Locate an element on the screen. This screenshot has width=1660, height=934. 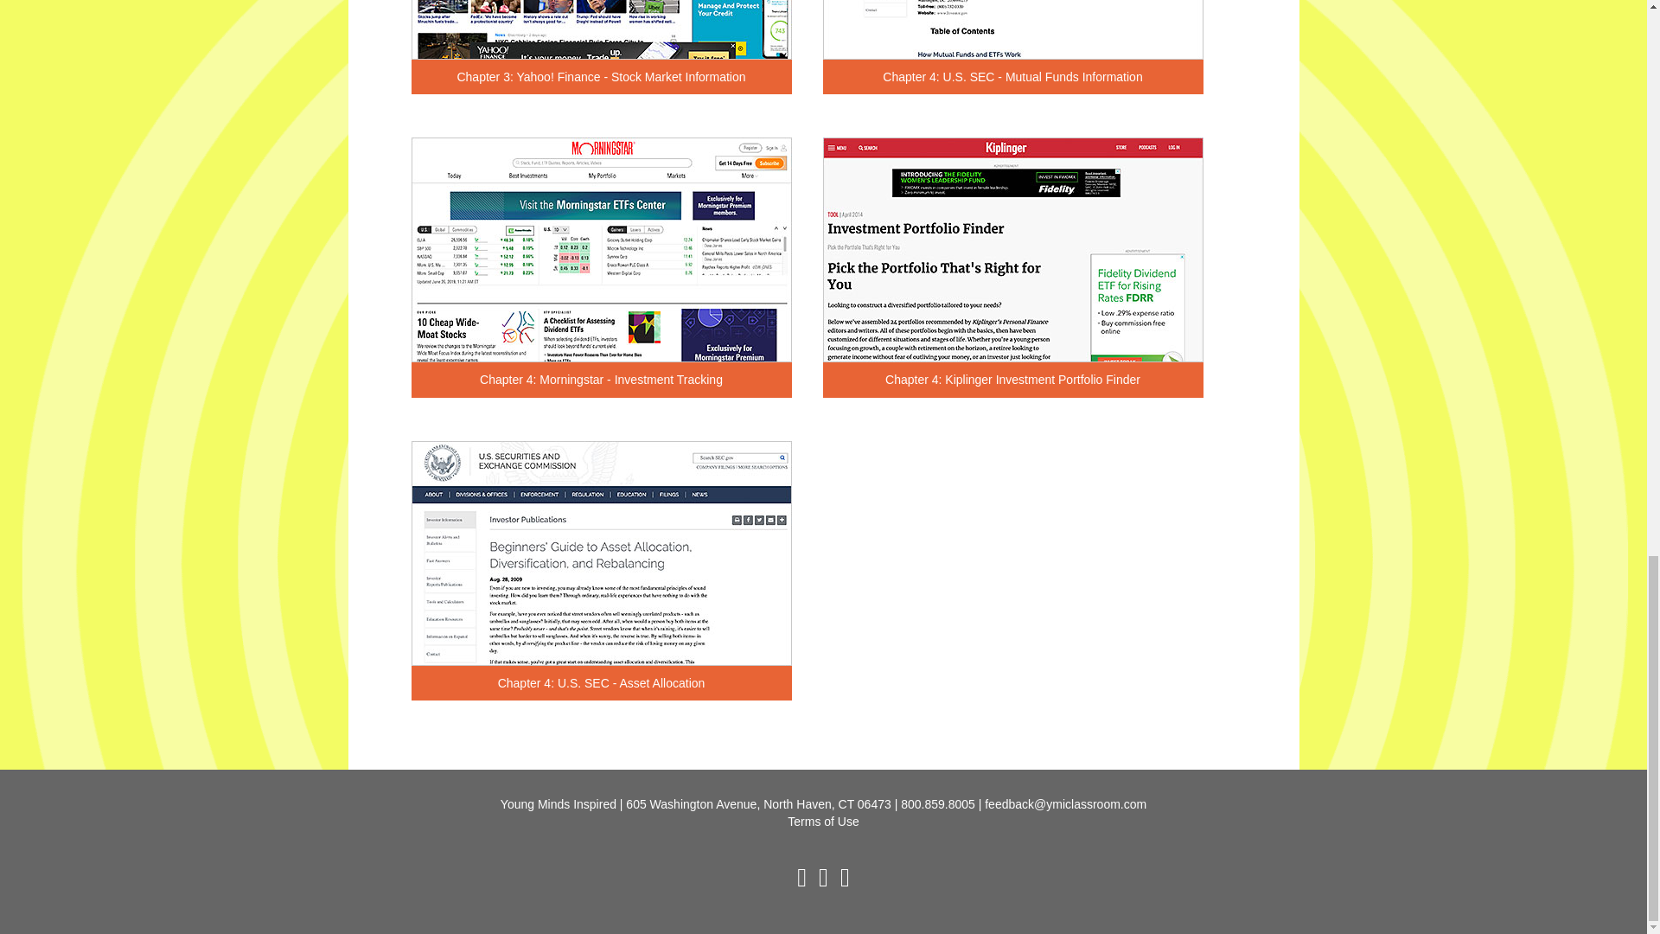
Chapter 4: Morningstar - Investment Tracking is located at coordinates (602, 380).